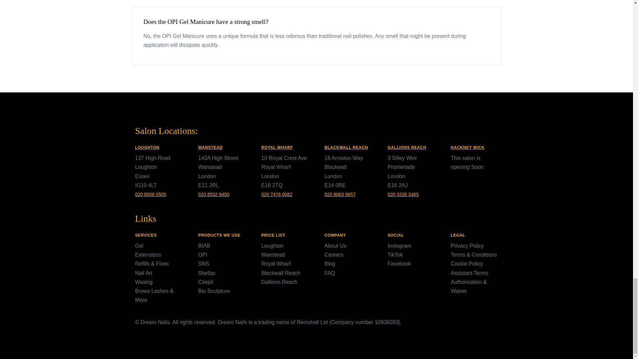 This screenshot has height=359, width=638. I want to click on Bio Sculpture, so click(214, 291).